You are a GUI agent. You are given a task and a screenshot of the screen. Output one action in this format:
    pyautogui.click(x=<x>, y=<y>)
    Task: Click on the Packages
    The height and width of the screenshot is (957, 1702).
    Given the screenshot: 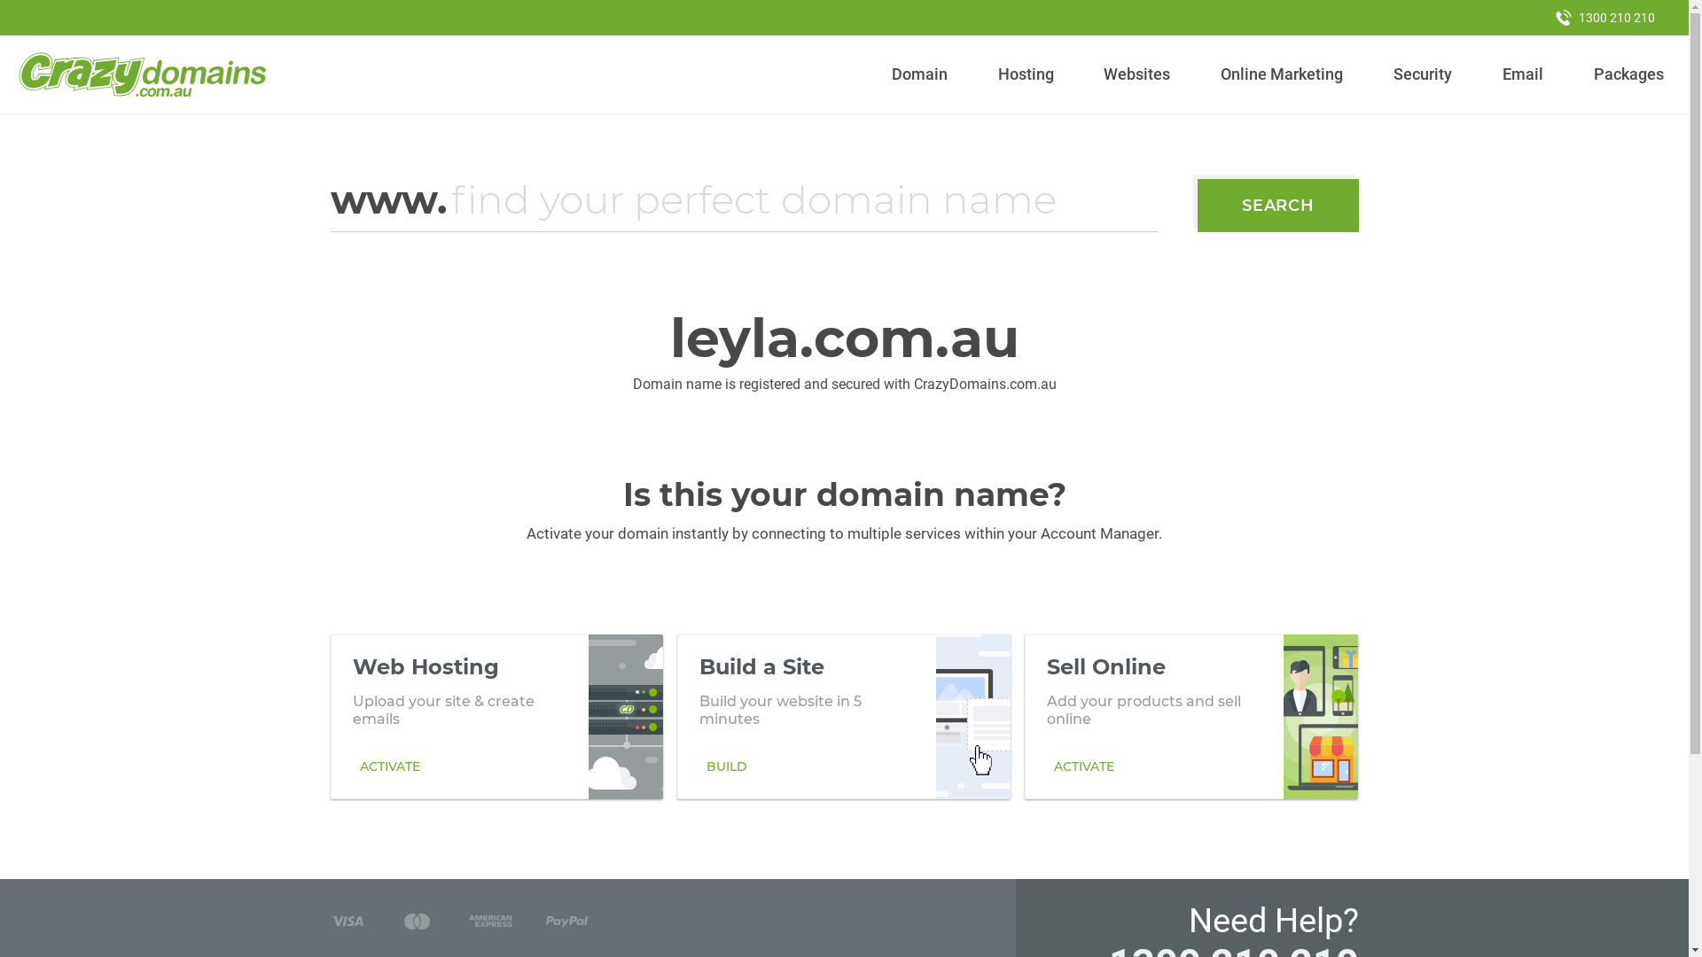 What is the action you would take?
    pyautogui.click(x=1628, y=74)
    